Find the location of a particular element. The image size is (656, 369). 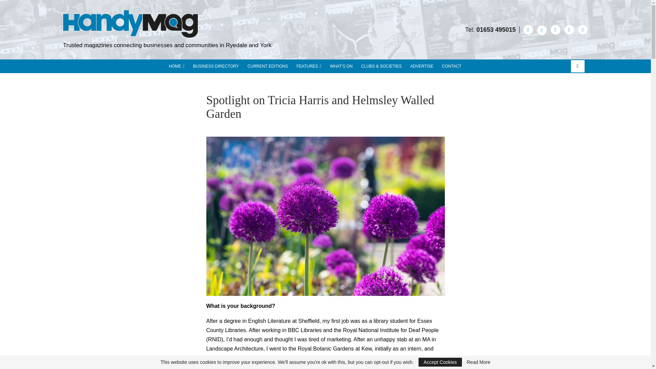

FEATURES is located at coordinates (309, 66).